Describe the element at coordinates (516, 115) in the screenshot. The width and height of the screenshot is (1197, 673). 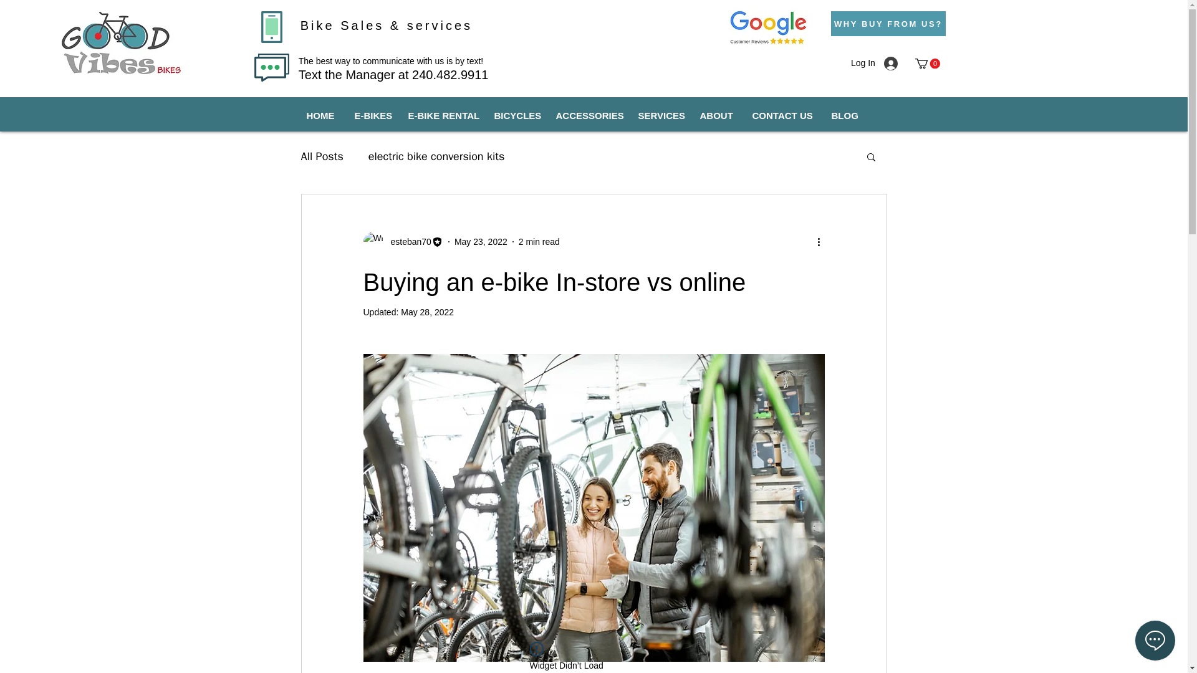
I see `BICYCLES` at that location.